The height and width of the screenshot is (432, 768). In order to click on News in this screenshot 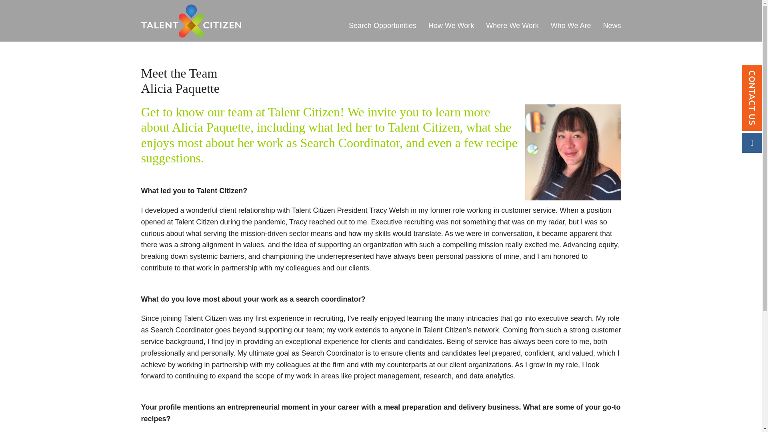, I will do `click(612, 28)`.